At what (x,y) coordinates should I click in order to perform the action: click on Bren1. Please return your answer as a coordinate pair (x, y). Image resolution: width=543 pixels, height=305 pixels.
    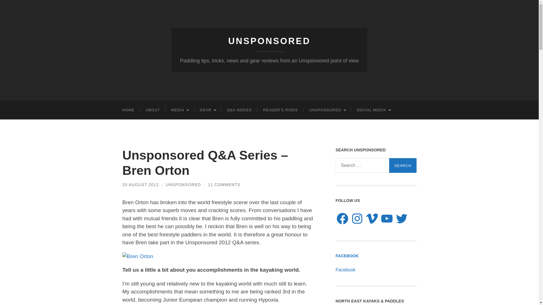
    Looking at the image, I should click on (137, 256).